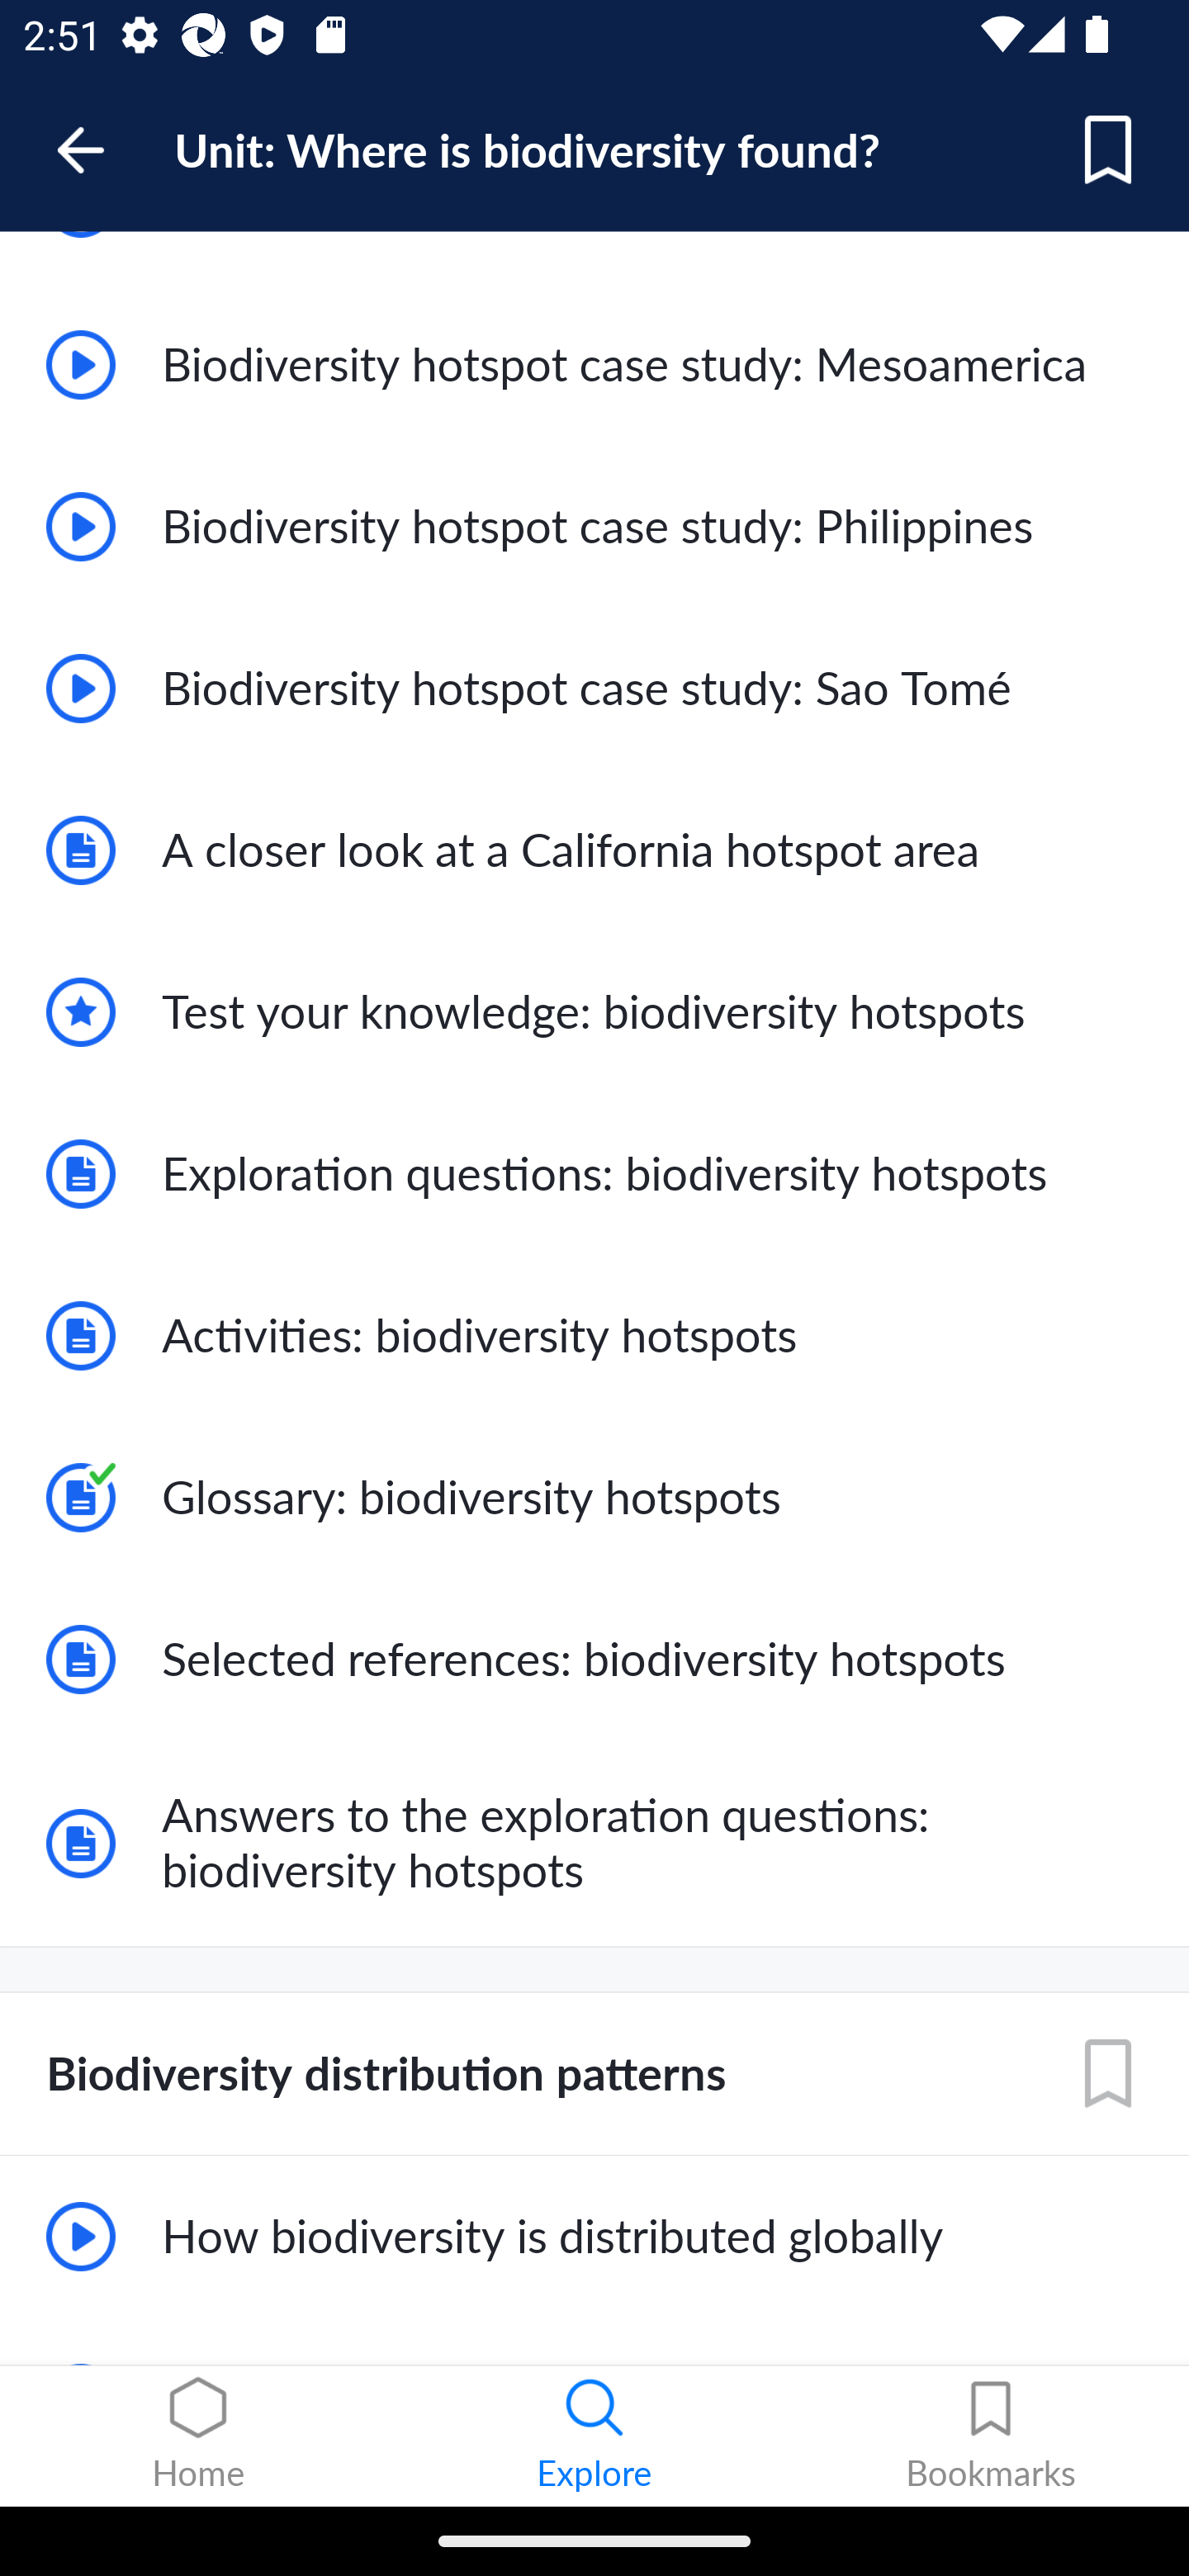  What do you see at coordinates (198, 2436) in the screenshot?
I see `Home` at bounding box center [198, 2436].